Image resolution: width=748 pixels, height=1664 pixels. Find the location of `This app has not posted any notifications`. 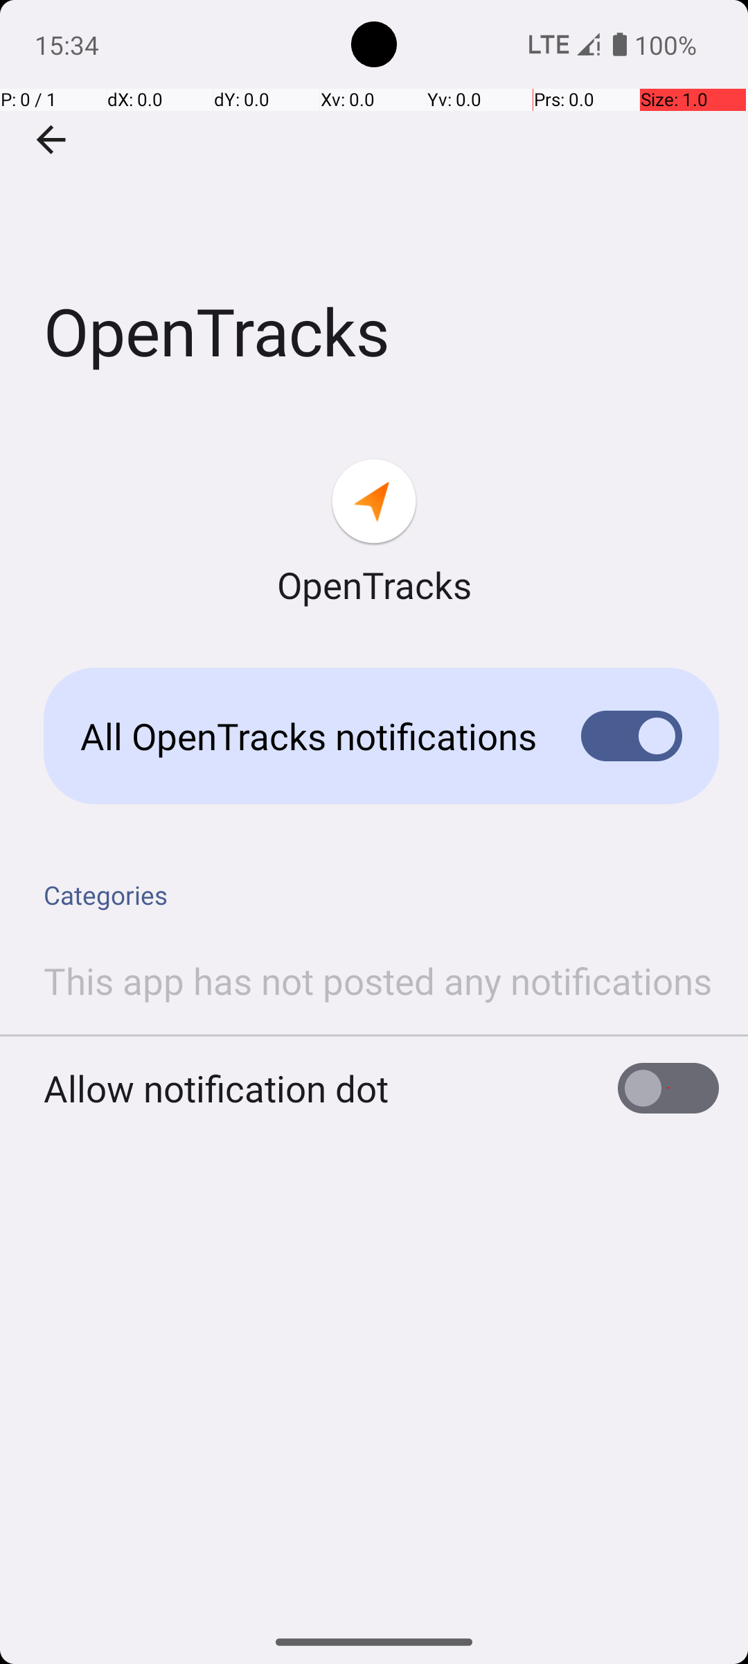

This app has not posted any notifications is located at coordinates (378, 980).